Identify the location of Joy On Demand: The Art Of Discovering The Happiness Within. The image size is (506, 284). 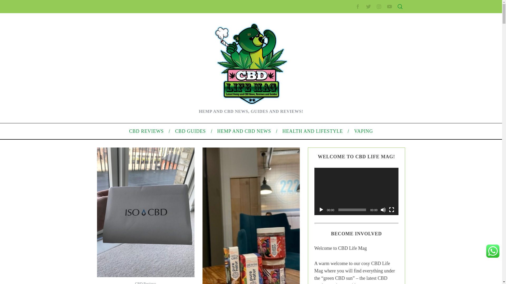
(163, 95).